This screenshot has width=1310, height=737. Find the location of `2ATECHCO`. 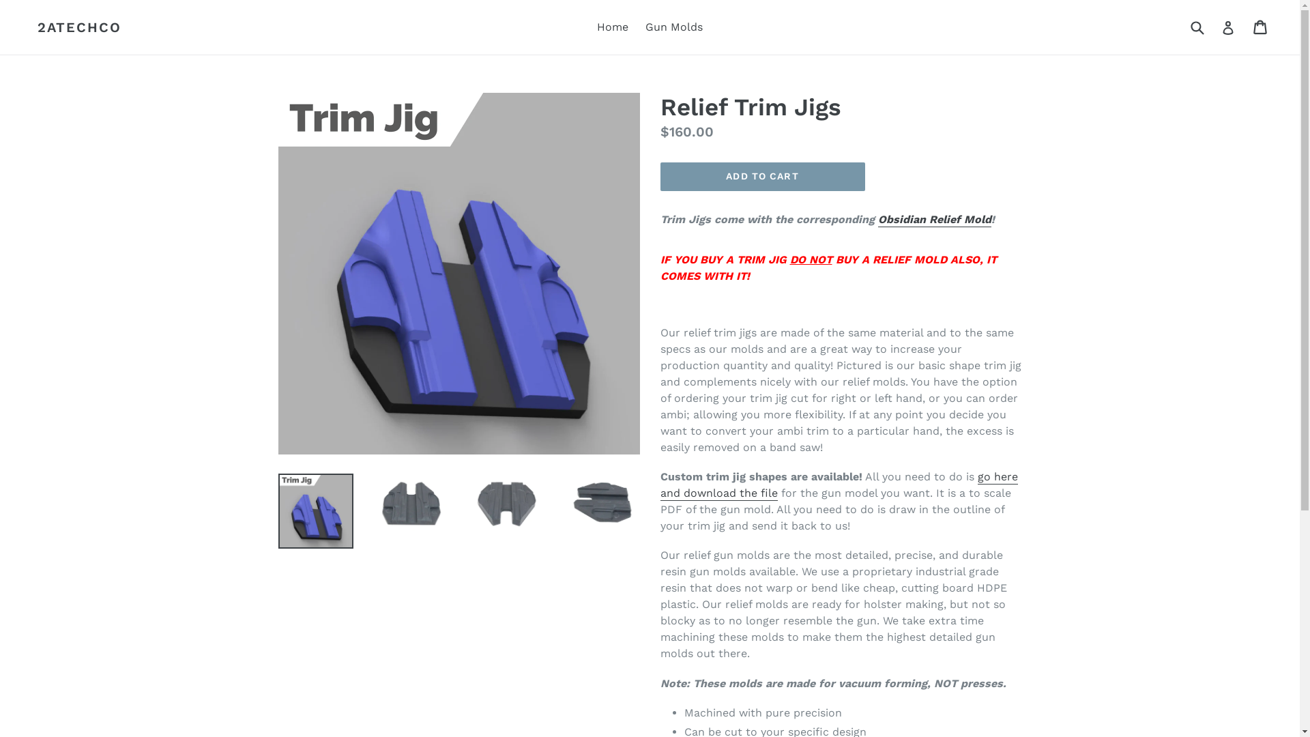

2ATECHCO is located at coordinates (79, 27).